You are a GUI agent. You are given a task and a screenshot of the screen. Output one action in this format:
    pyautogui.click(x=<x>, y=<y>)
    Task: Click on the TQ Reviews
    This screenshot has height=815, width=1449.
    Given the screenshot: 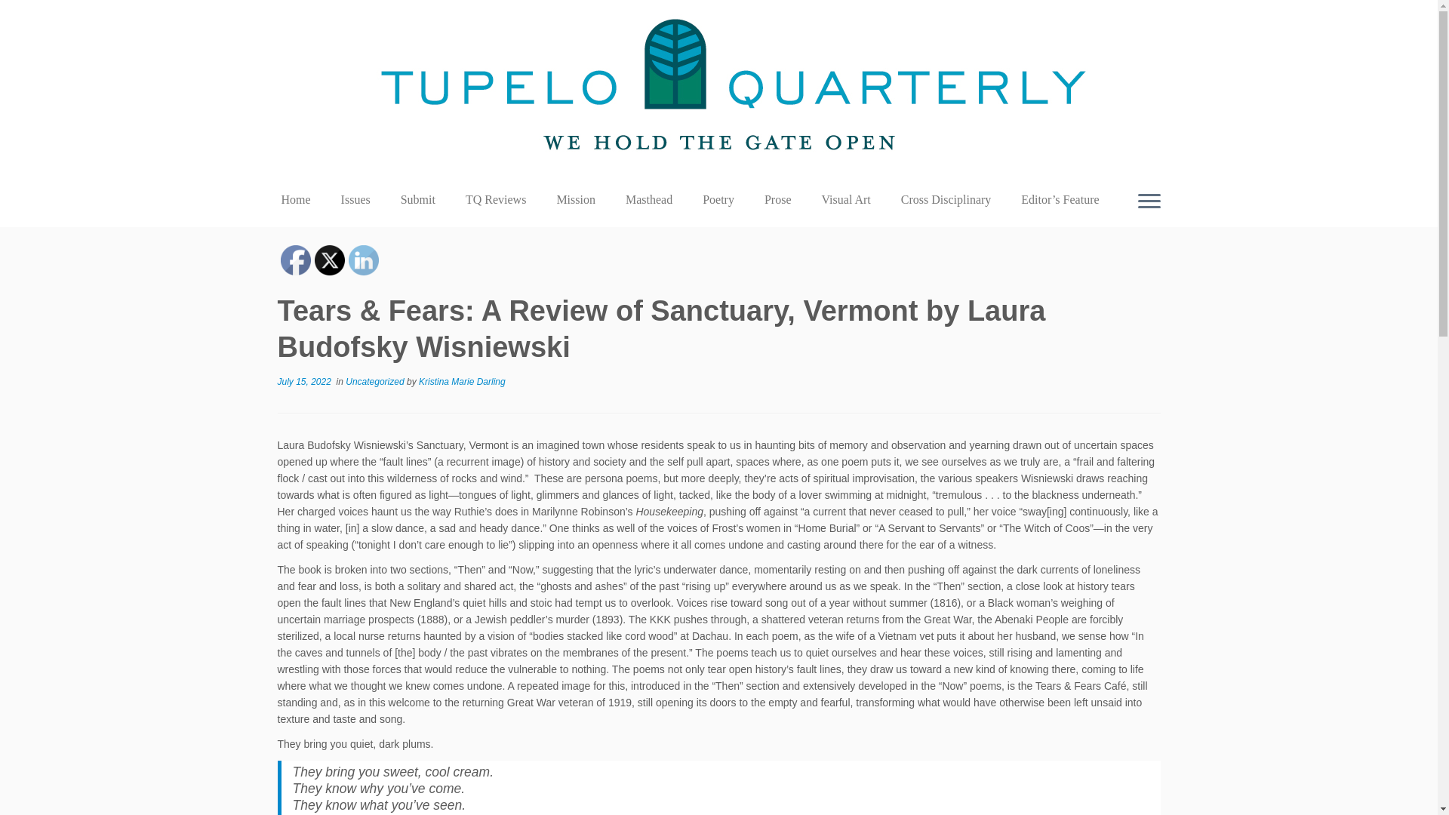 What is the action you would take?
    pyautogui.click(x=495, y=199)
    